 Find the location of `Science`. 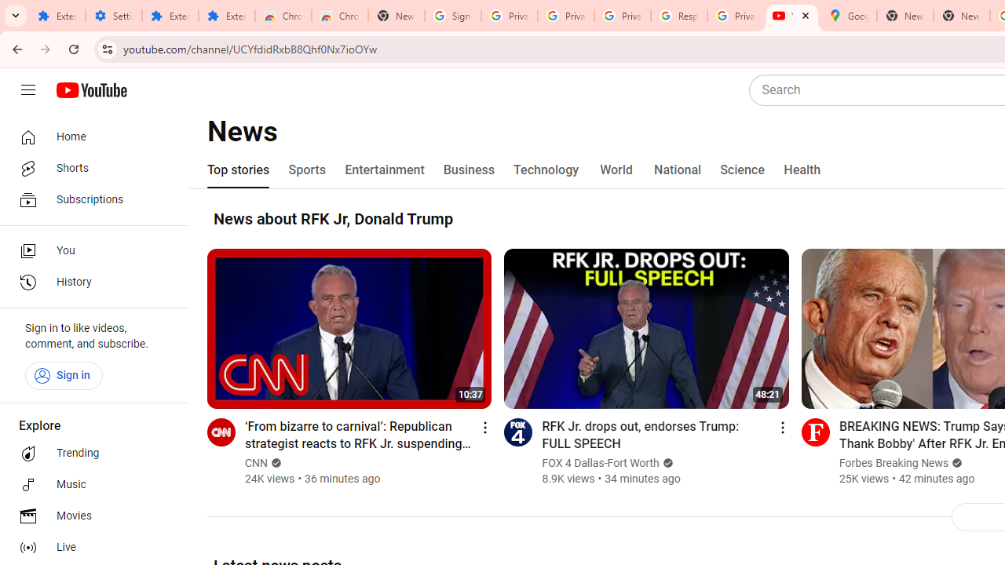

Science is located at coordinates (742, 169).